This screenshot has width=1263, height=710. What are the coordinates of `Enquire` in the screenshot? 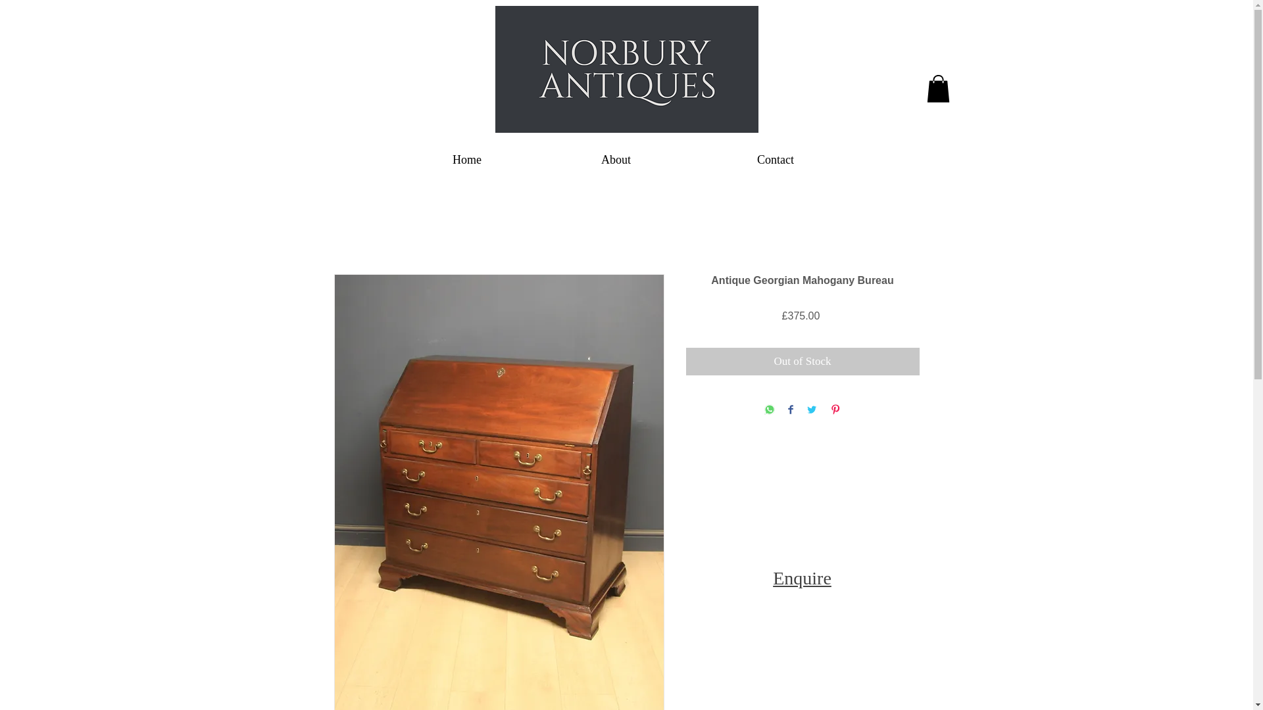 It's located at (802, 579).